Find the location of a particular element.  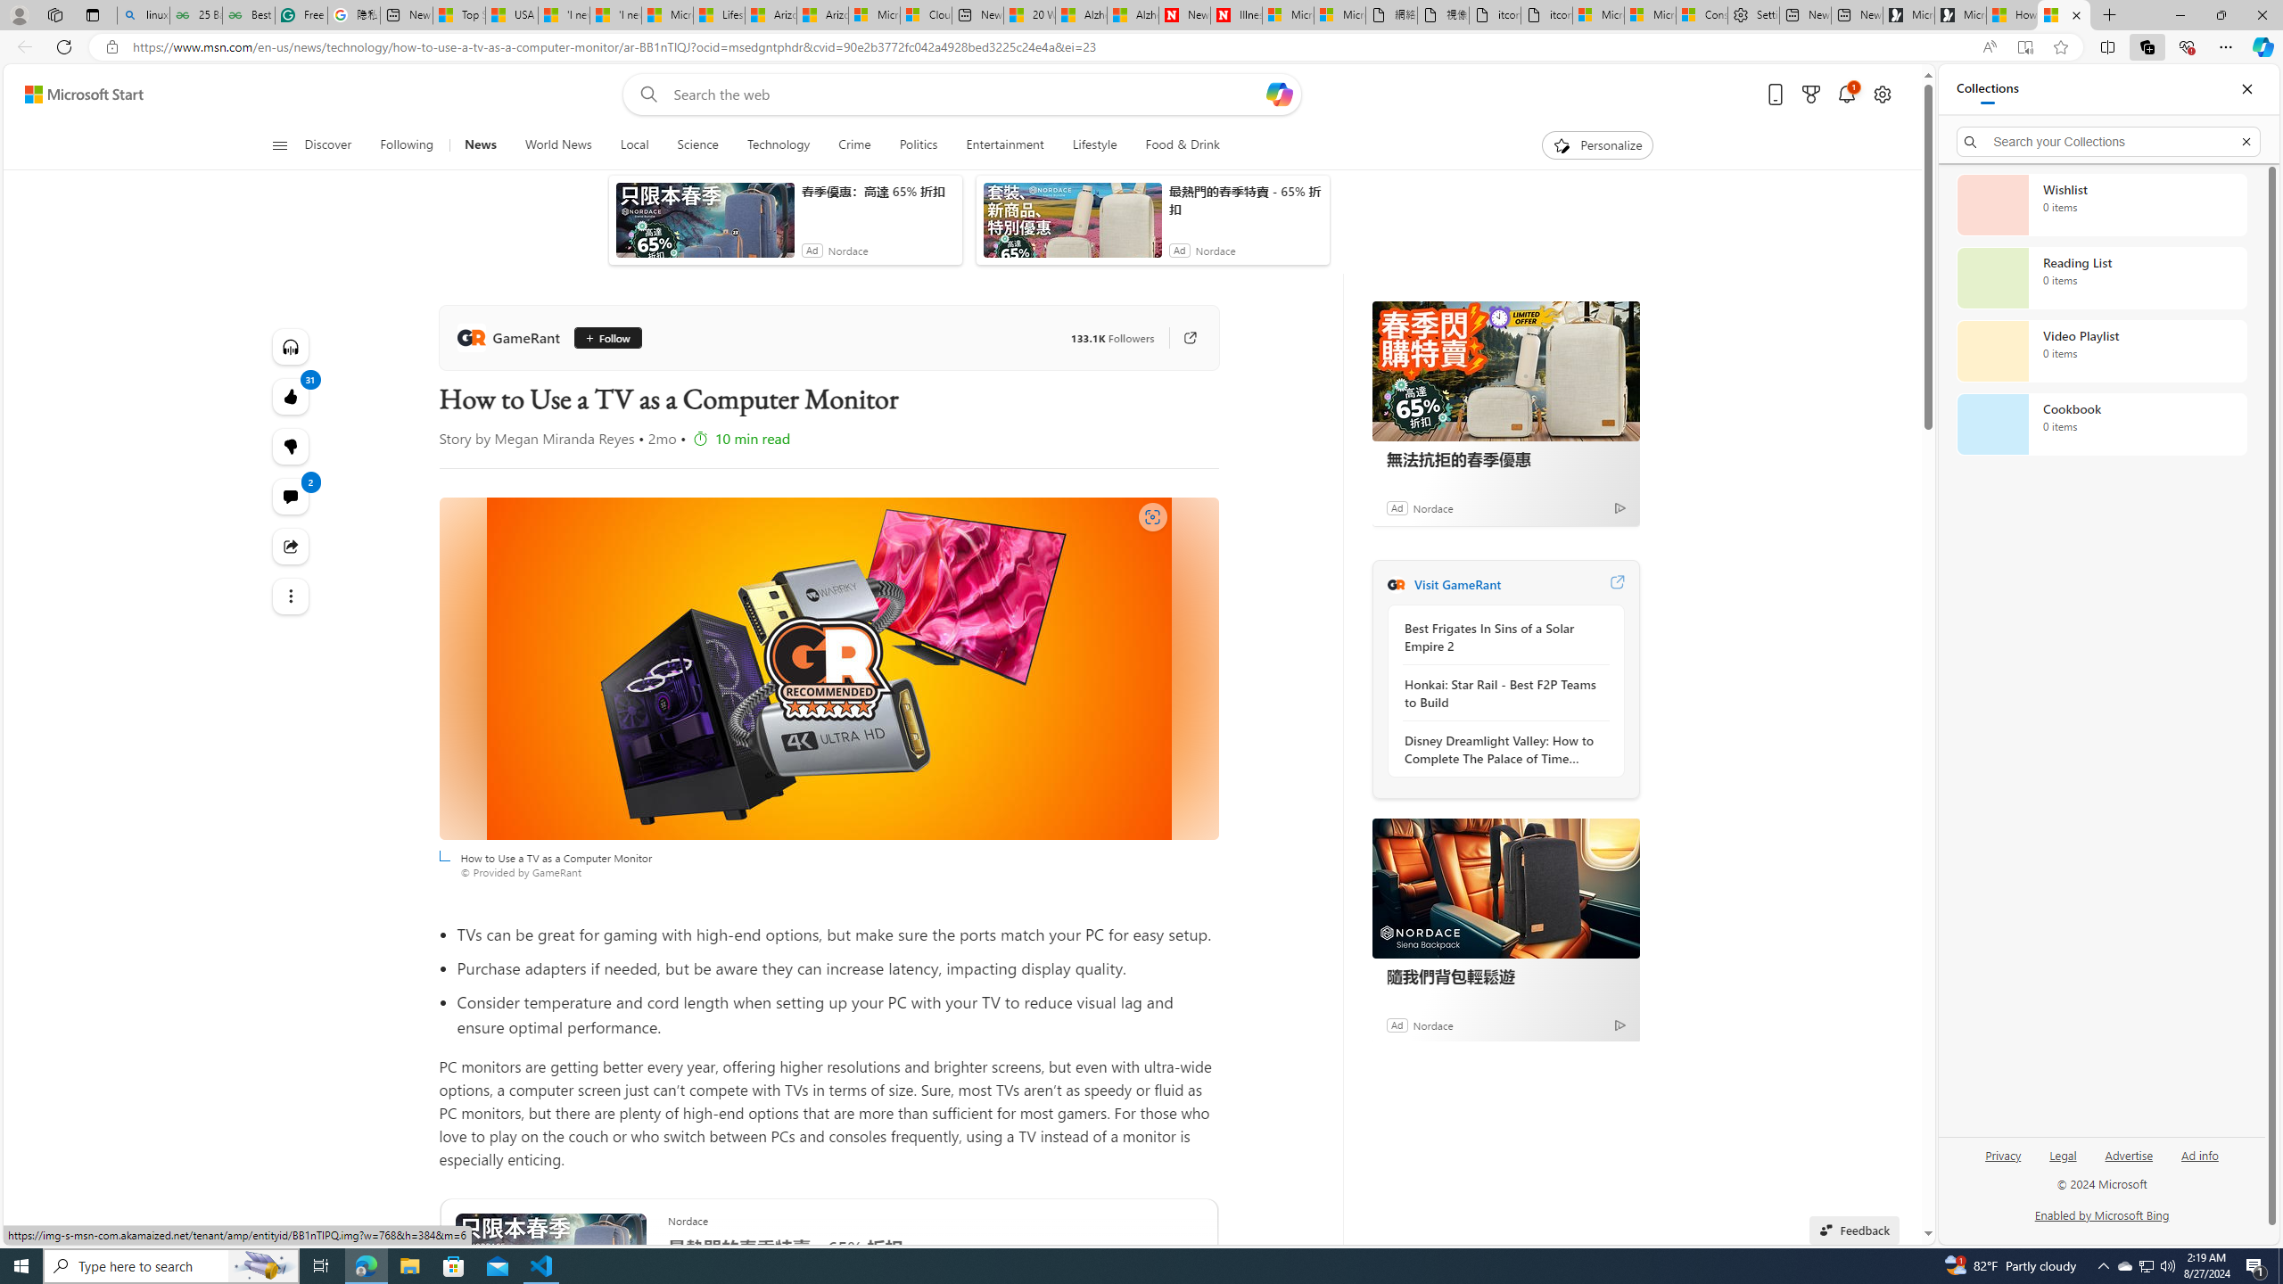

App bar is located at coordinates (1141, 47).